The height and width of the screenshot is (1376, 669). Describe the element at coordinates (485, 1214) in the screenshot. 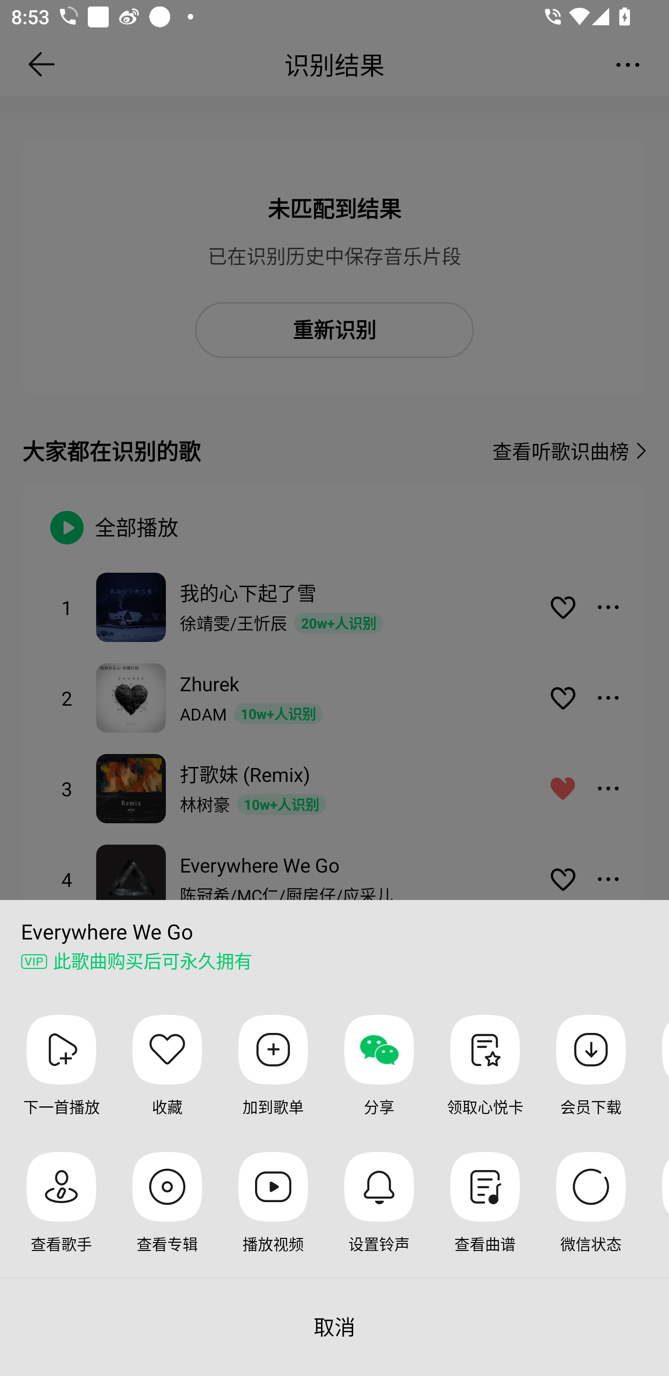

I see `查看曲谱` at that location.